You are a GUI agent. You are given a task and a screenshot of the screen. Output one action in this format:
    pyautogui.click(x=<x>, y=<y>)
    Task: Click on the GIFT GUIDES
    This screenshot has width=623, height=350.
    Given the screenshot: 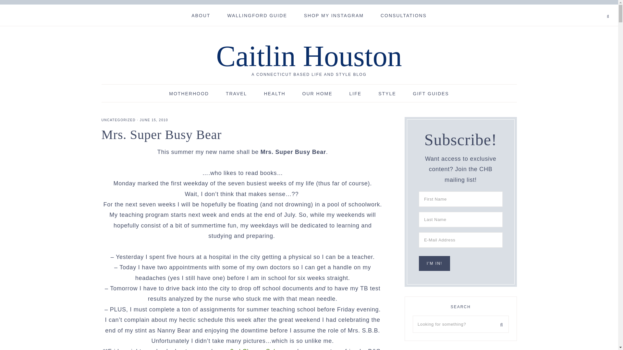 What is the action you would take?
    pyautogui.click(x=431, y=93)
    